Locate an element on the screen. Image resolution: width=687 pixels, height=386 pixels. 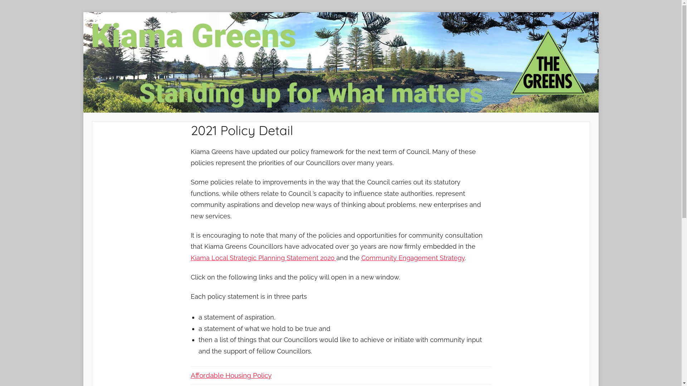
Community Engagement Strategy is located at coordinates (413, 258).